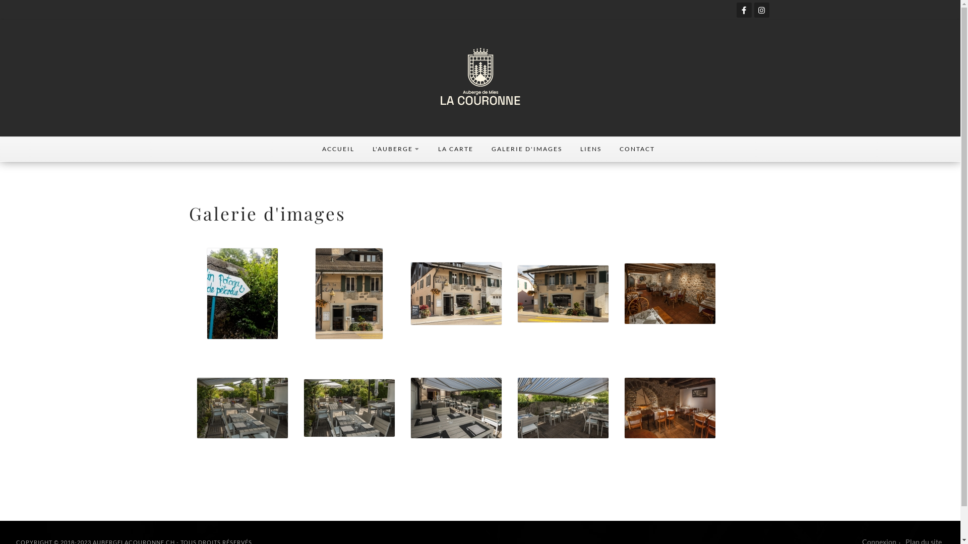 This screenshot has height=544, width=968. What do you see at coordinates (744, 10) in the screenshot?
I see `Facebook` at bounding box center [744, 10].